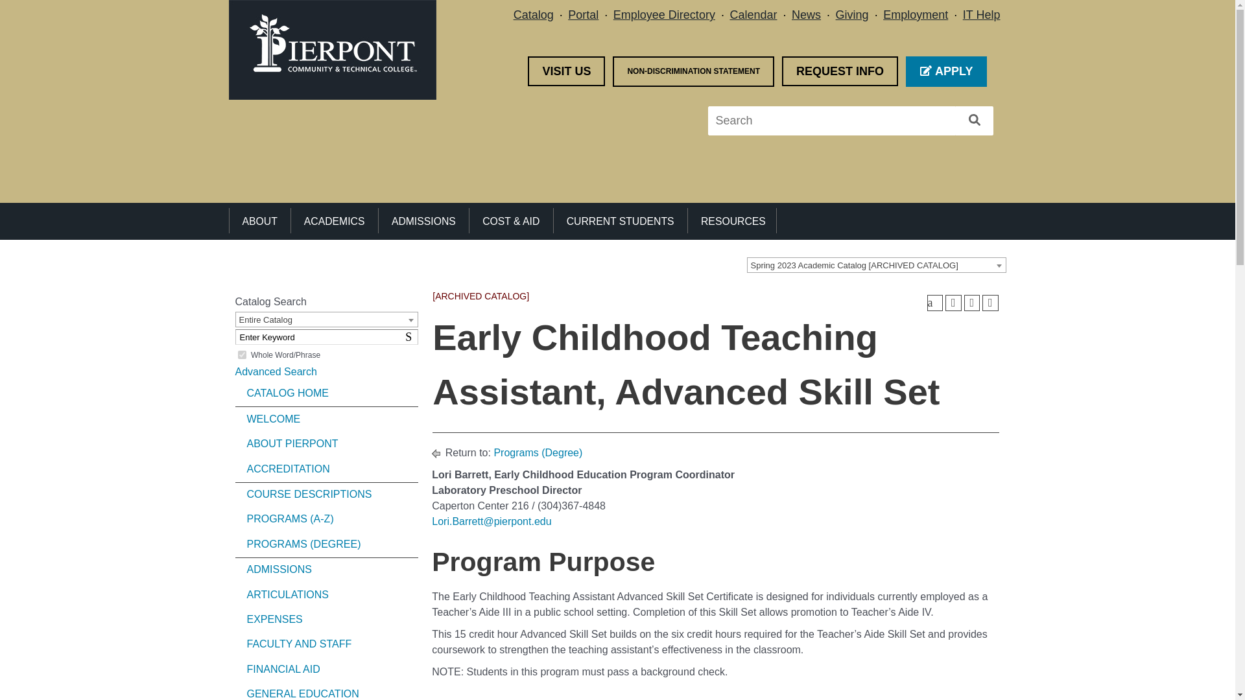 Image resolution: width=1245 pixels, height=700 pixels. I want to click on Giving, so click(852, 14).